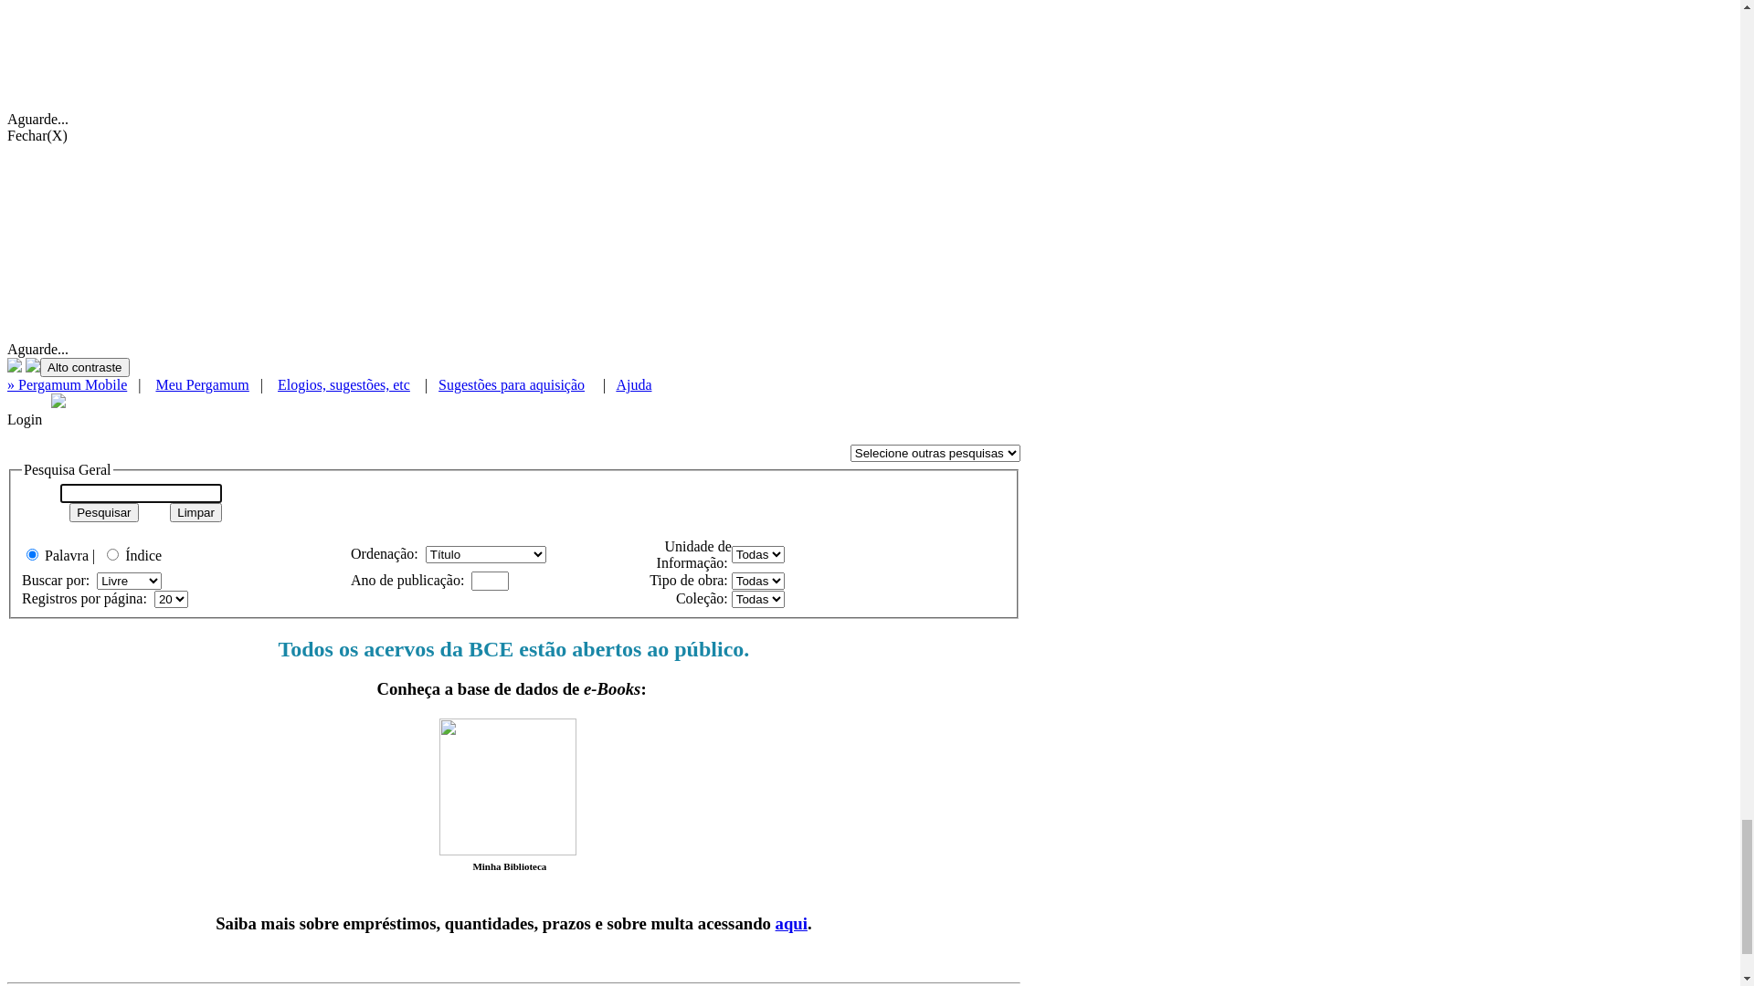 The height and width of the screenshot is (986, 1754). What do you see at coordinates (870, 48) in the screenshot?
I see `Fechar (X)` at bounding box center [870, 48].